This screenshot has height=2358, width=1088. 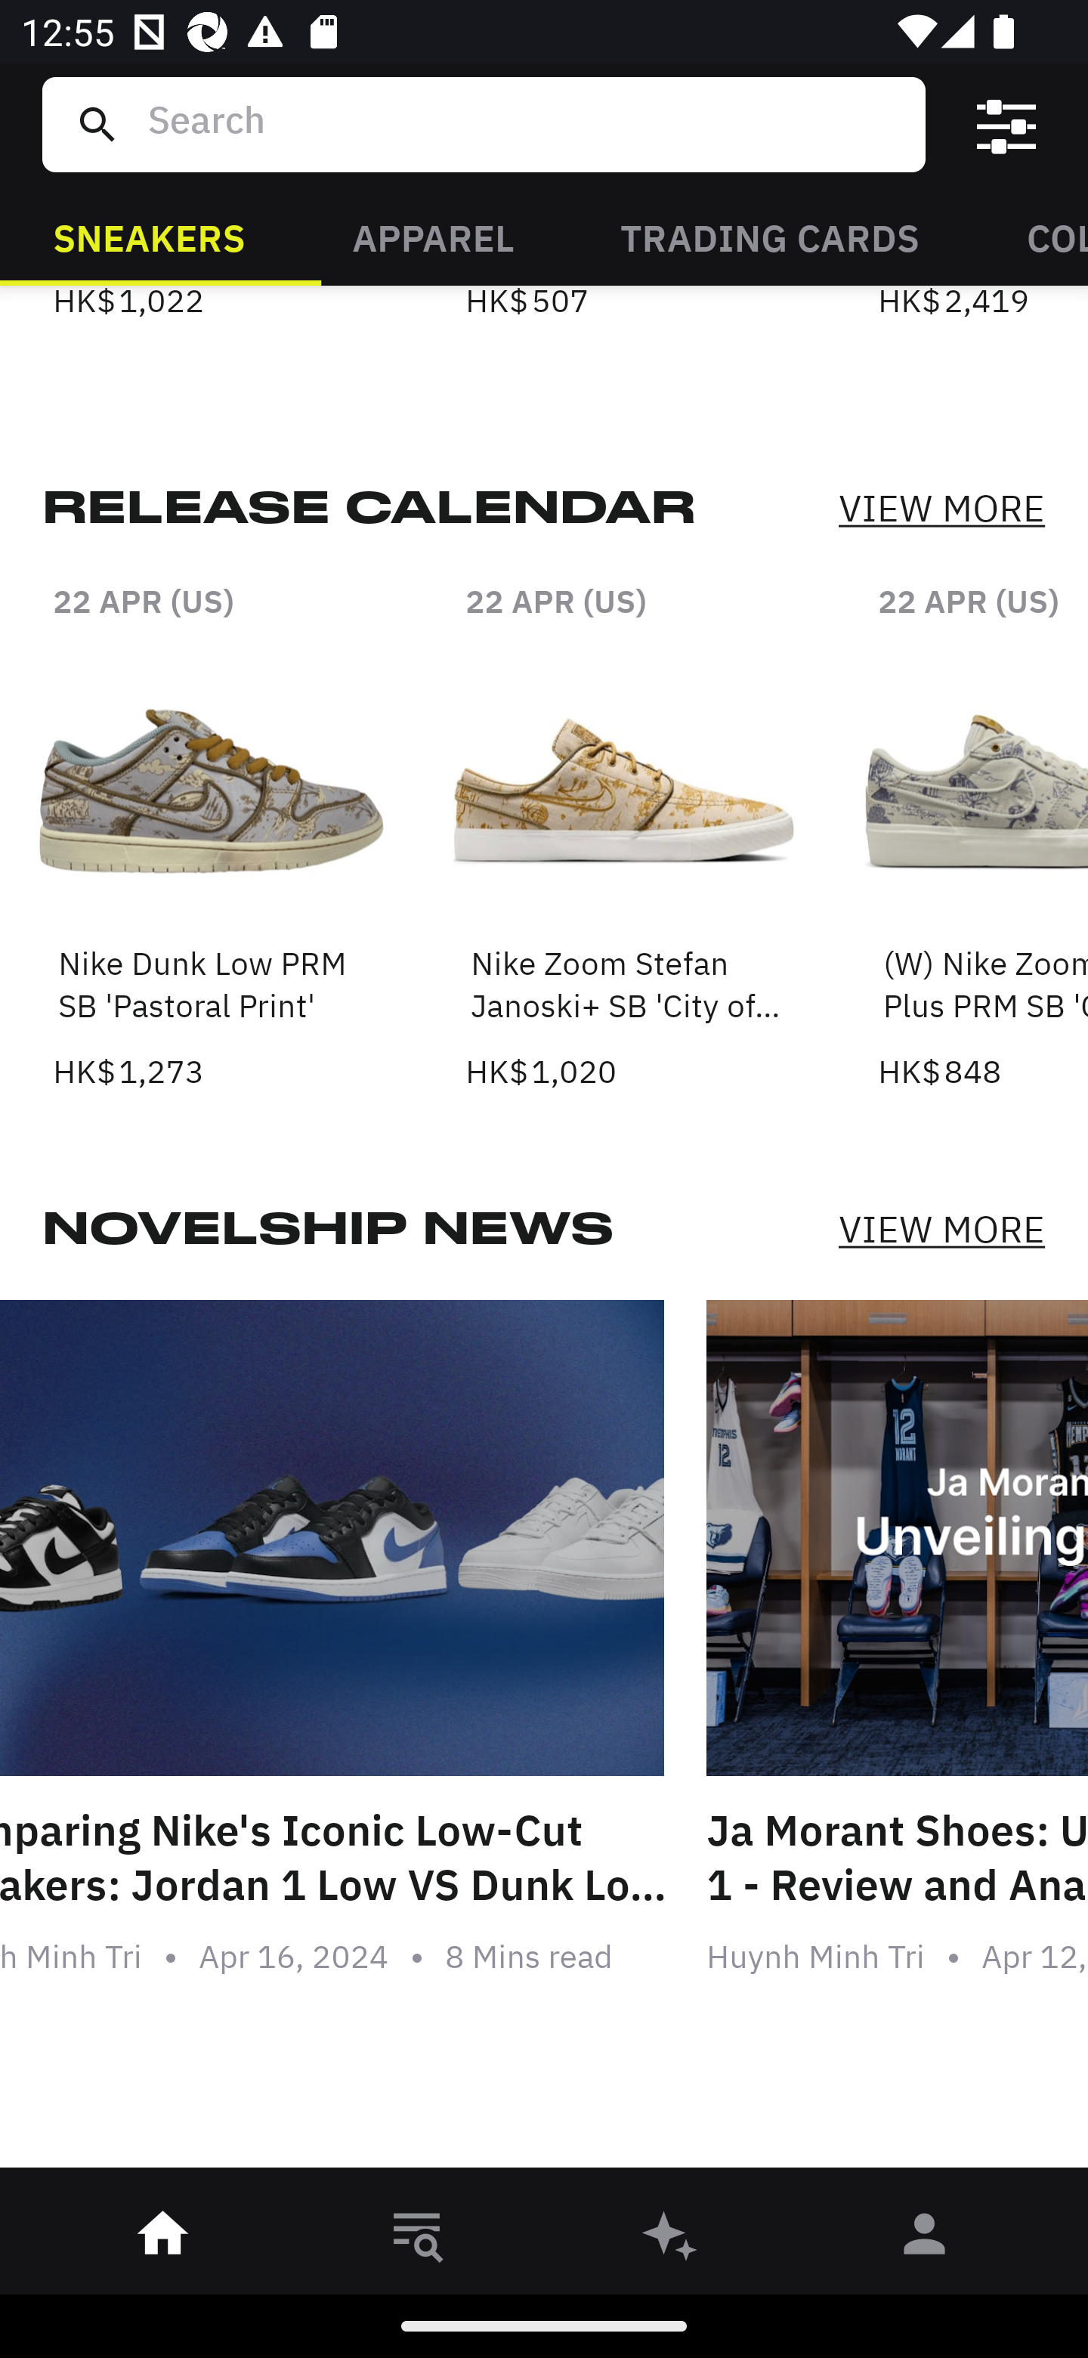 I want to click on 󰫢, so click(x=671, y=2239).